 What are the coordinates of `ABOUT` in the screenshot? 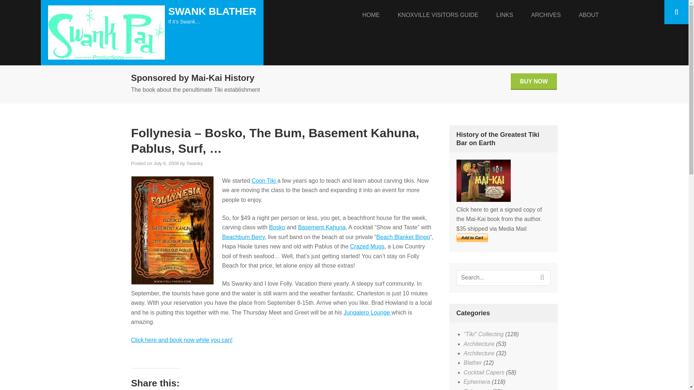 It's located at (588, 16).